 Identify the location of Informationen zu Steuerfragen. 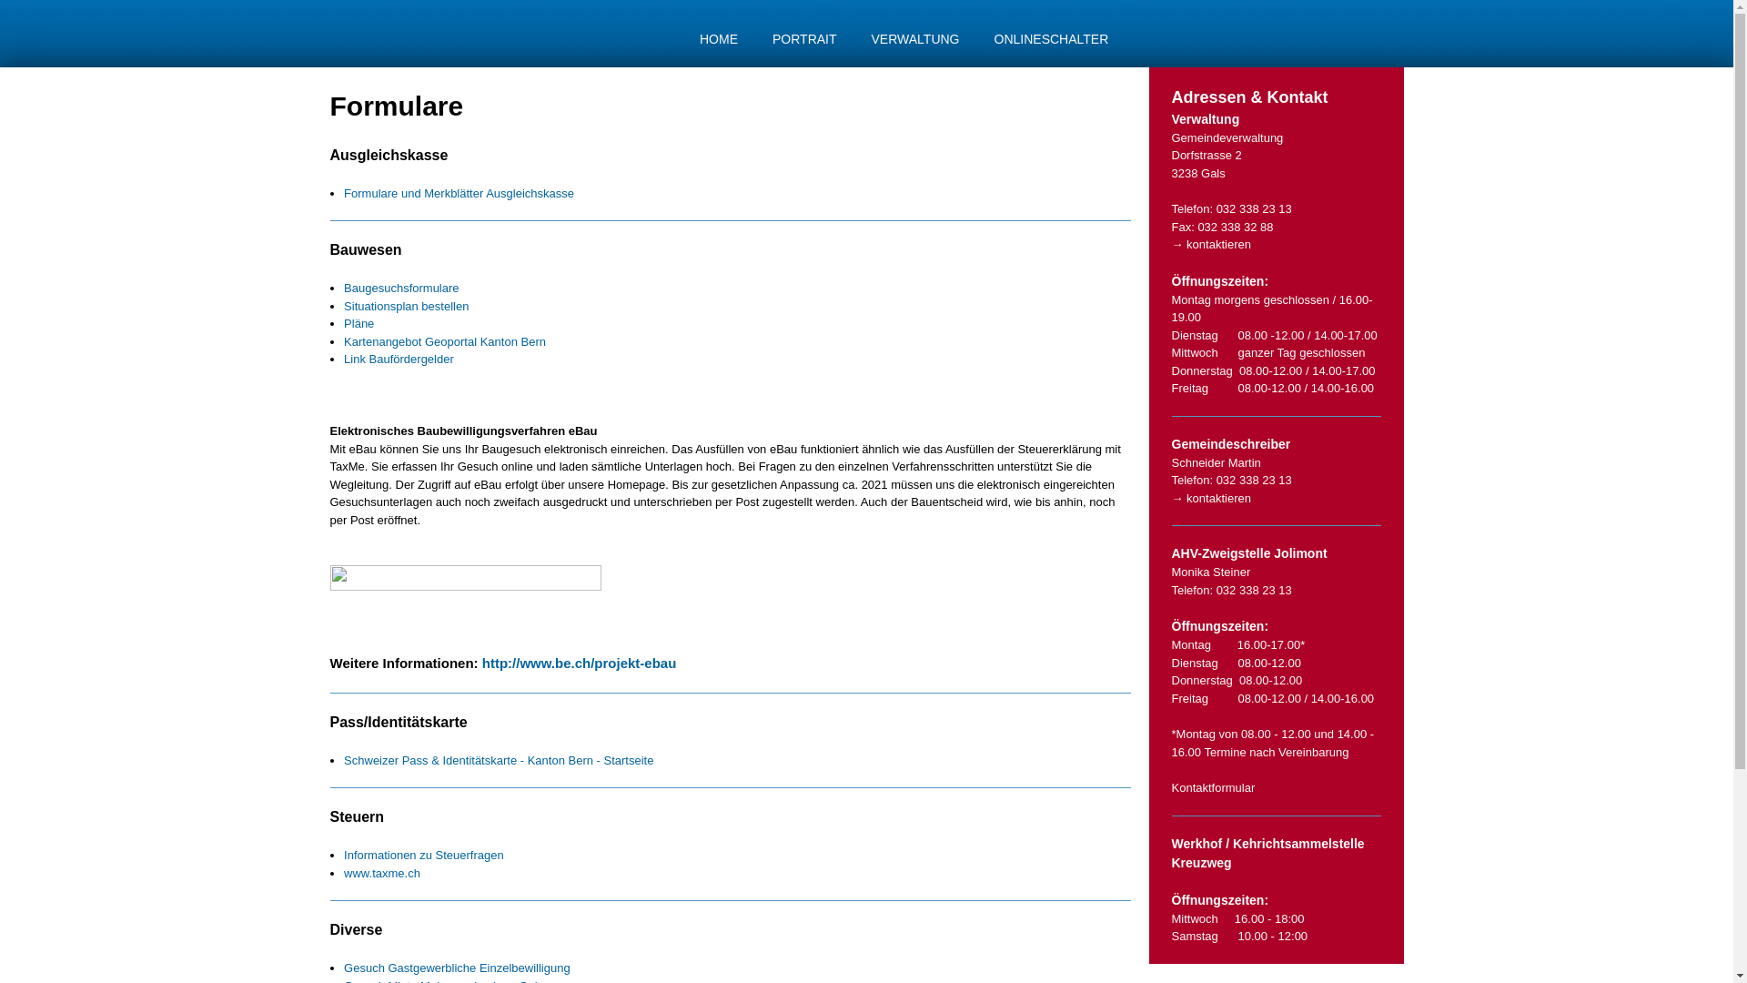
(424, 856).